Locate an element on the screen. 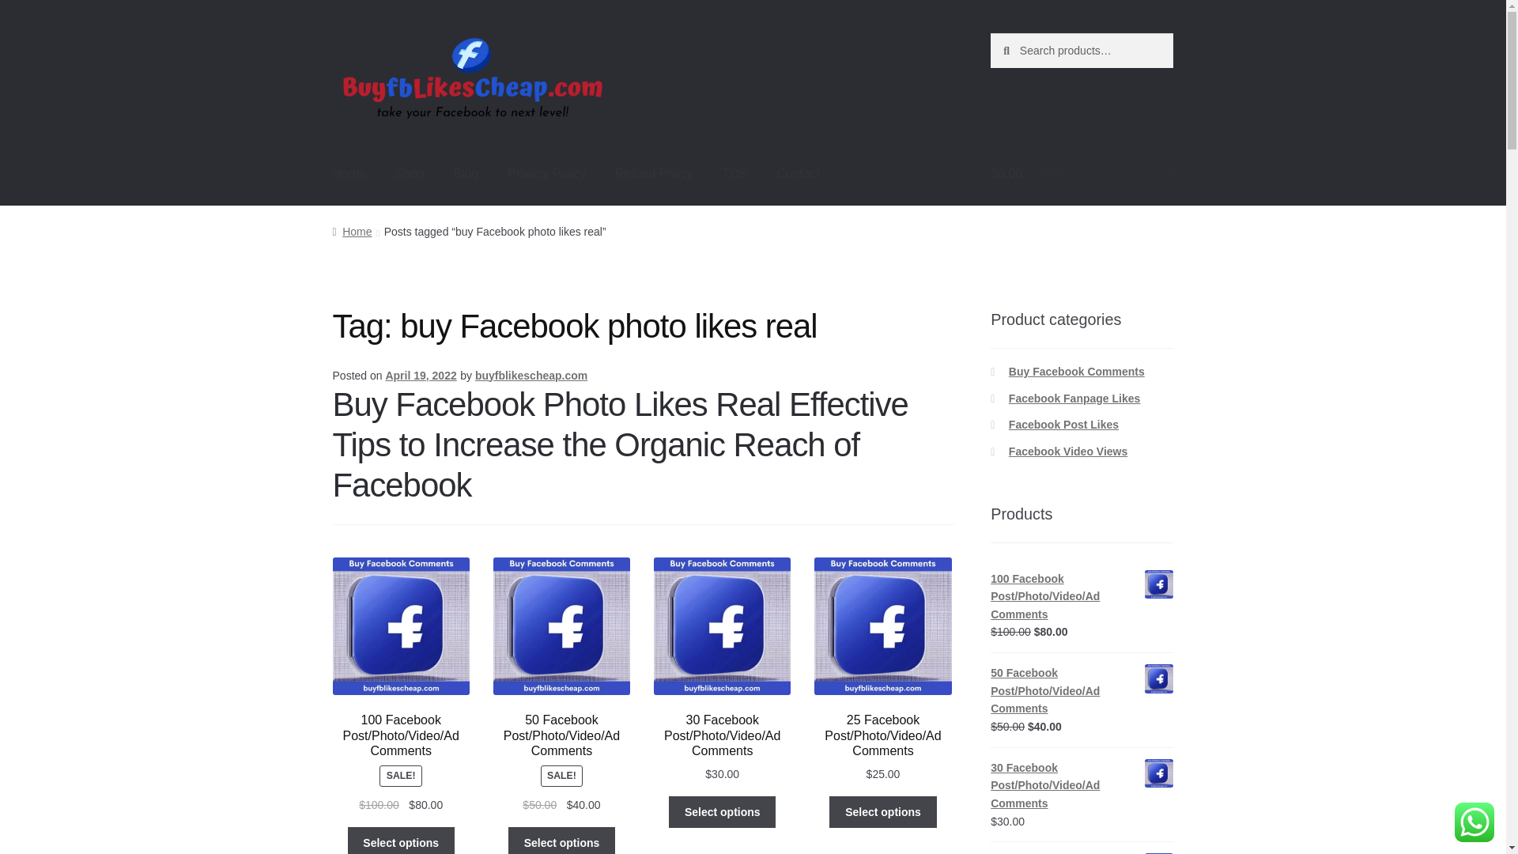 The image size is (1518, 854). Select options is located at coordinates (561, 841).